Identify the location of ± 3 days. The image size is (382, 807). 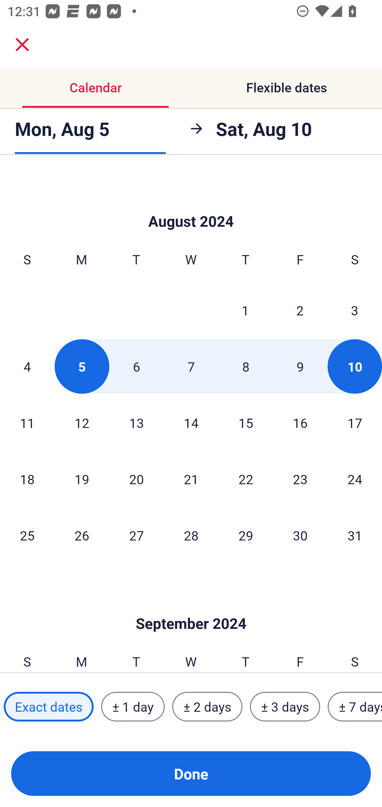
(285, 706).